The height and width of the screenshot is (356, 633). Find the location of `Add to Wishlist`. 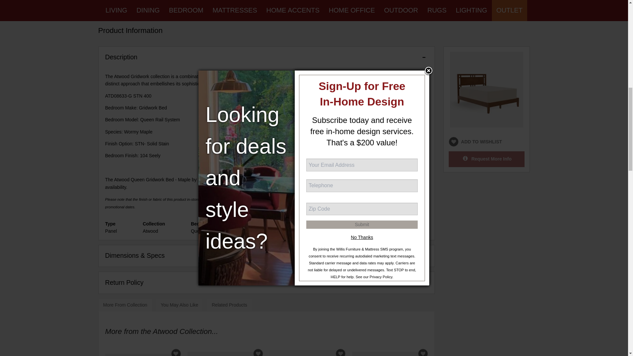

Add to Wishlist is located at coordinates (175, 352).